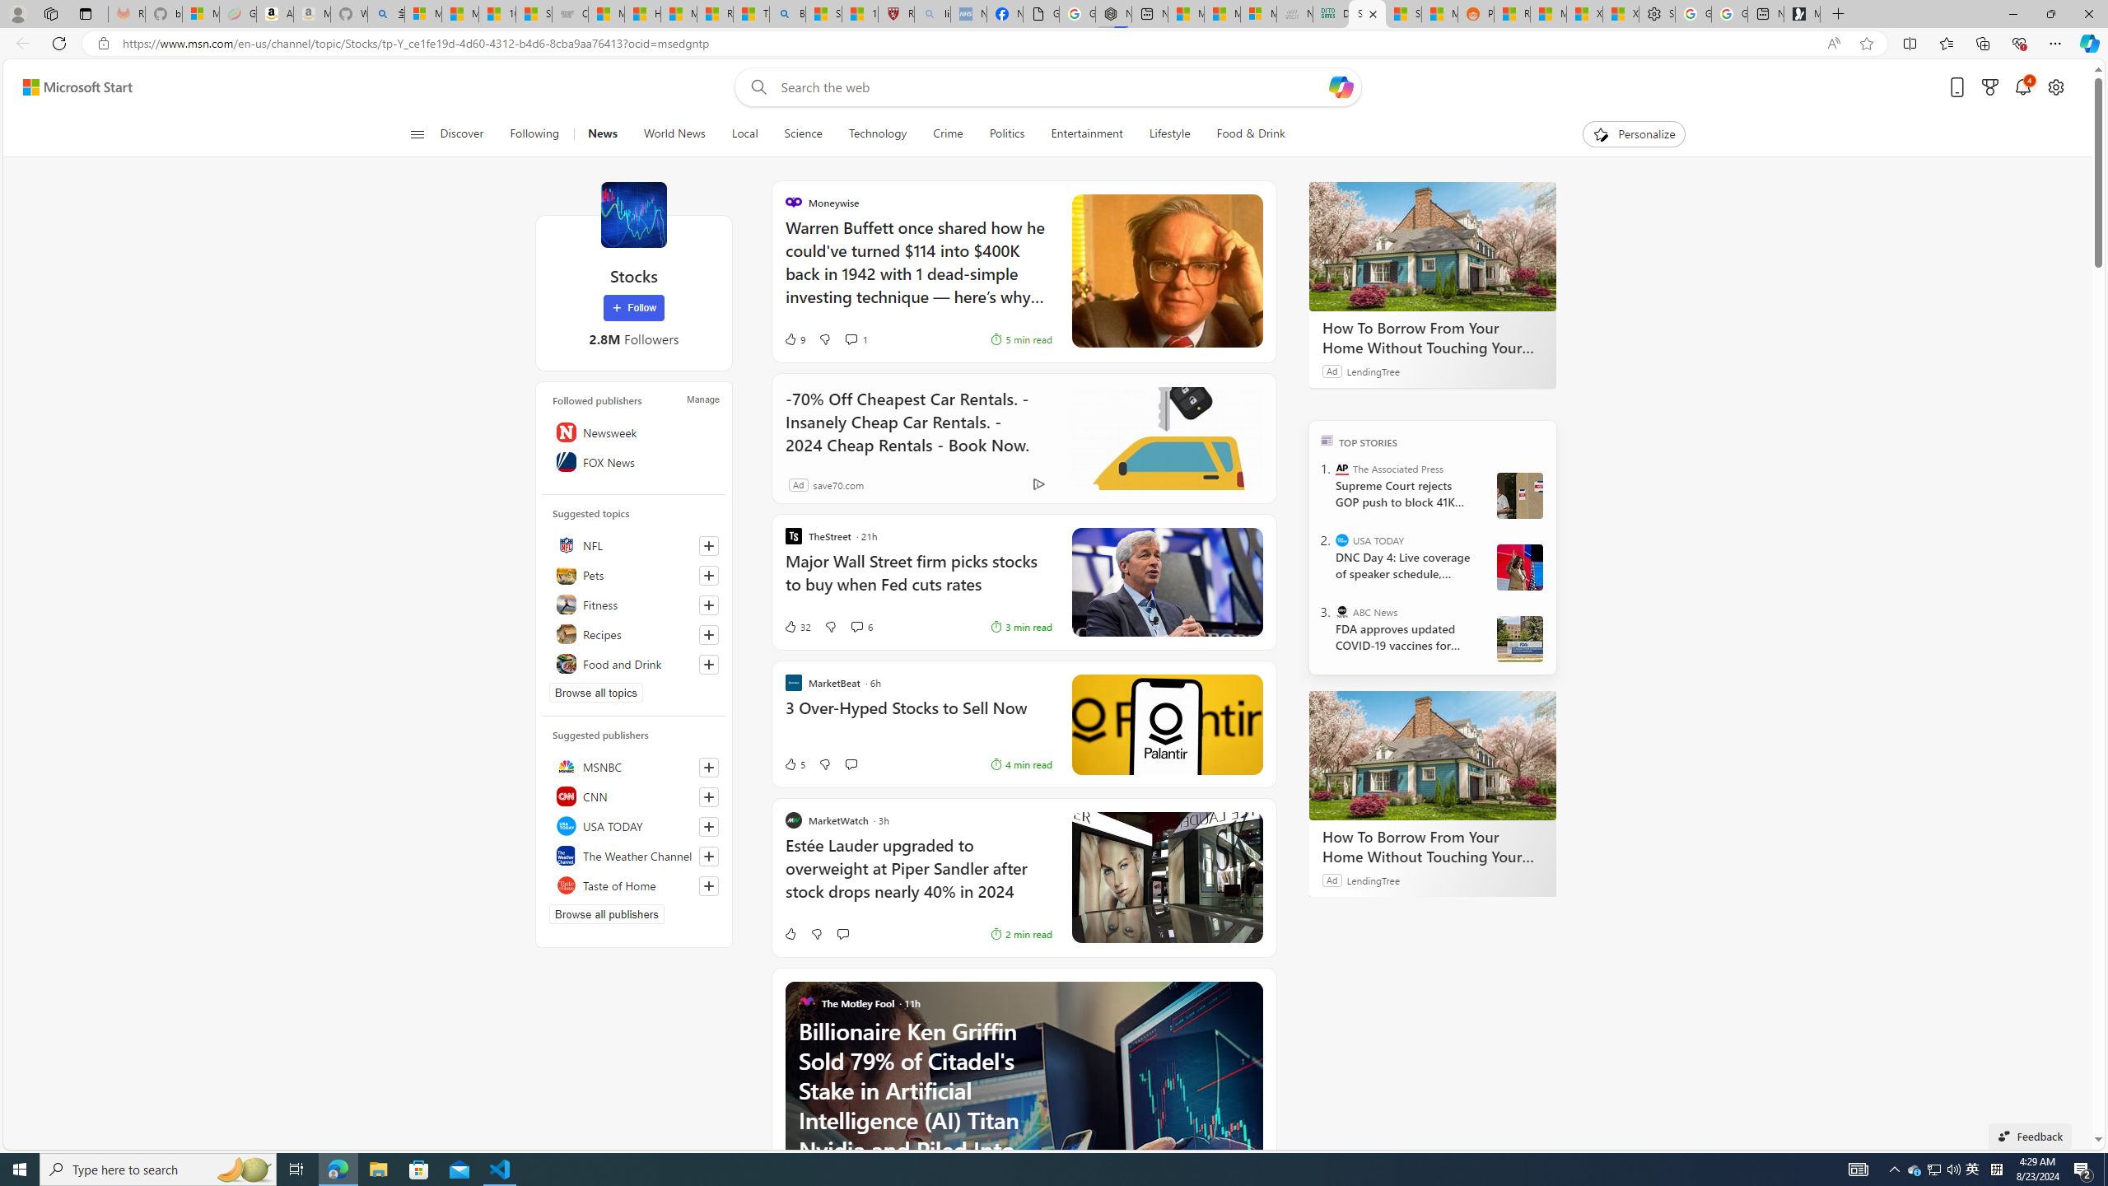 This screenshot has height=1186, width=2108. I want to click on Following, so click(534, 134).